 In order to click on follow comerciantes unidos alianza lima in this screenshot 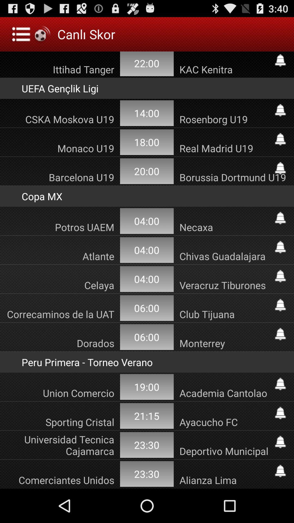, I will do `click(280, 471)`.